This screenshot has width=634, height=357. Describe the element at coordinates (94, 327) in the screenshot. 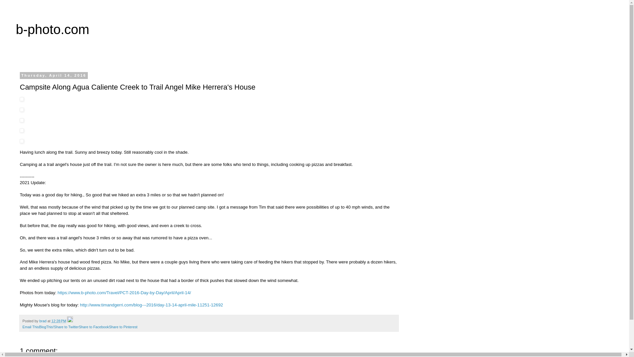

I see `Share to Facebook` at that location.